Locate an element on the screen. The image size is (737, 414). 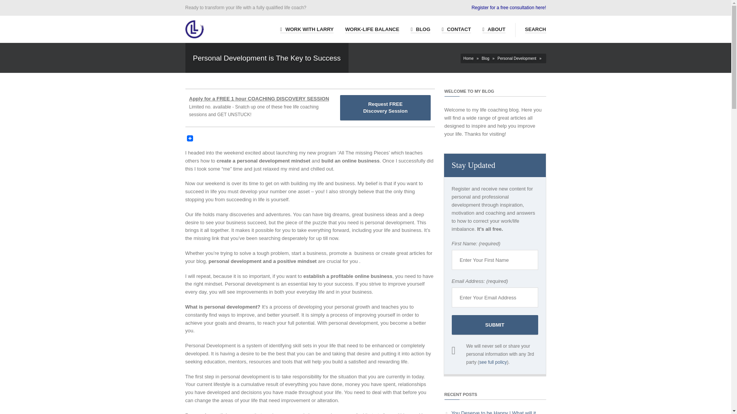
ABOUT is located at coordinates (372, 28).